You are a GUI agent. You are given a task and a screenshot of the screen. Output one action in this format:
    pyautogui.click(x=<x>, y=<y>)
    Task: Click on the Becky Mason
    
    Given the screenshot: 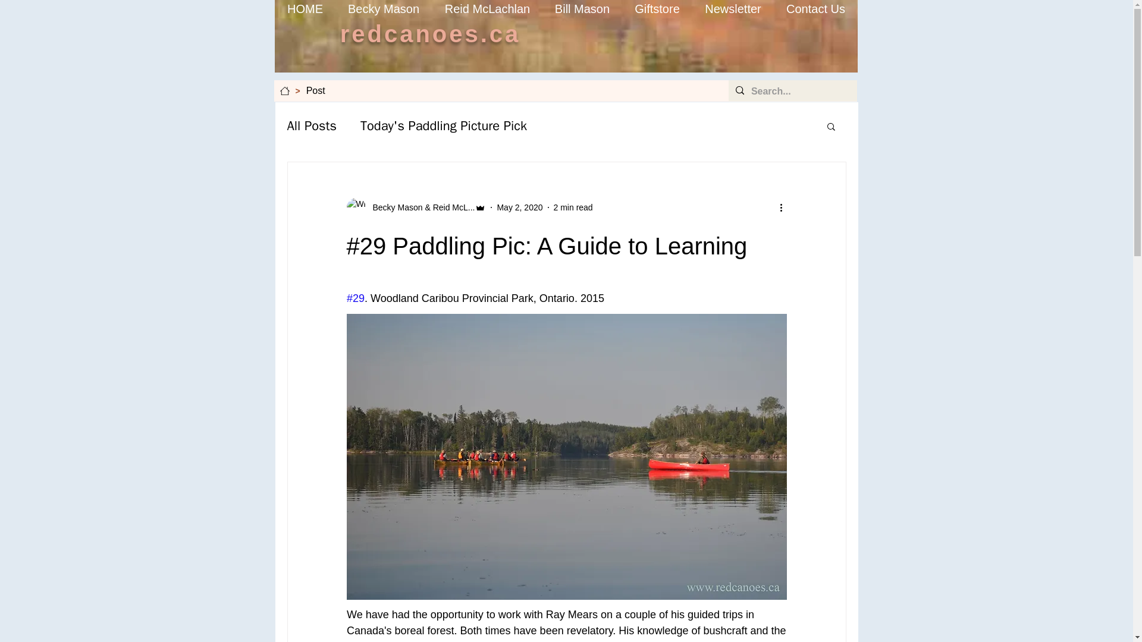 What is the action you would take?
    pyautogui.click(x=384, y=9)
    